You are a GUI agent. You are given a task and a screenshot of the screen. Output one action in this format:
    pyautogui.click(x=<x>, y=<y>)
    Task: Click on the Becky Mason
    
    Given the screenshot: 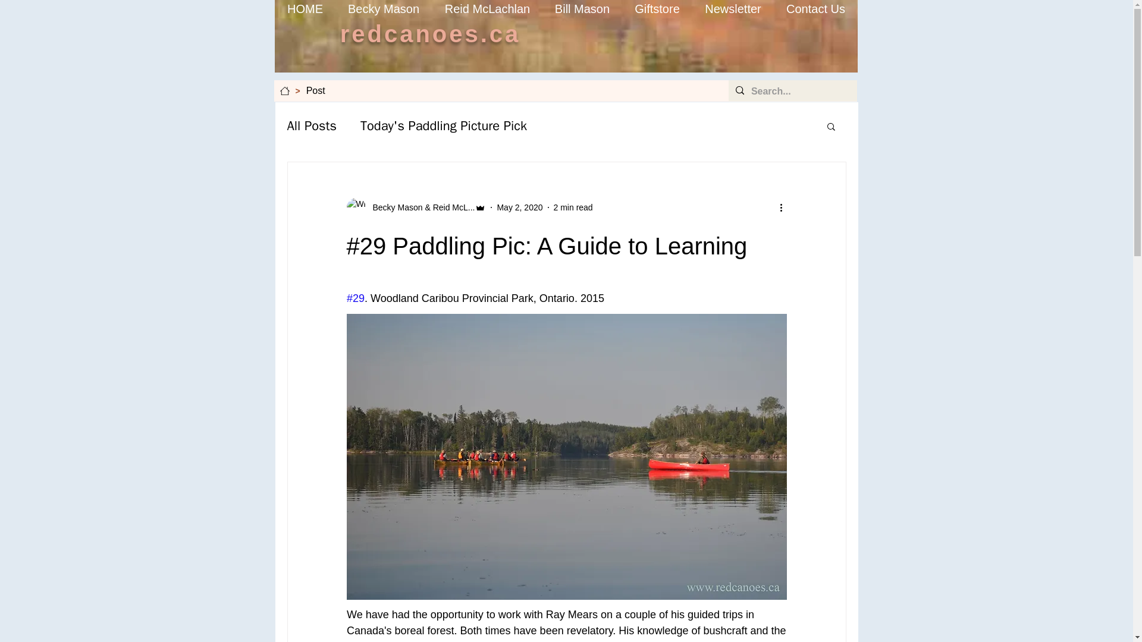 What is the action you would take?
    pyautogui.click(x=384, y=9)
    